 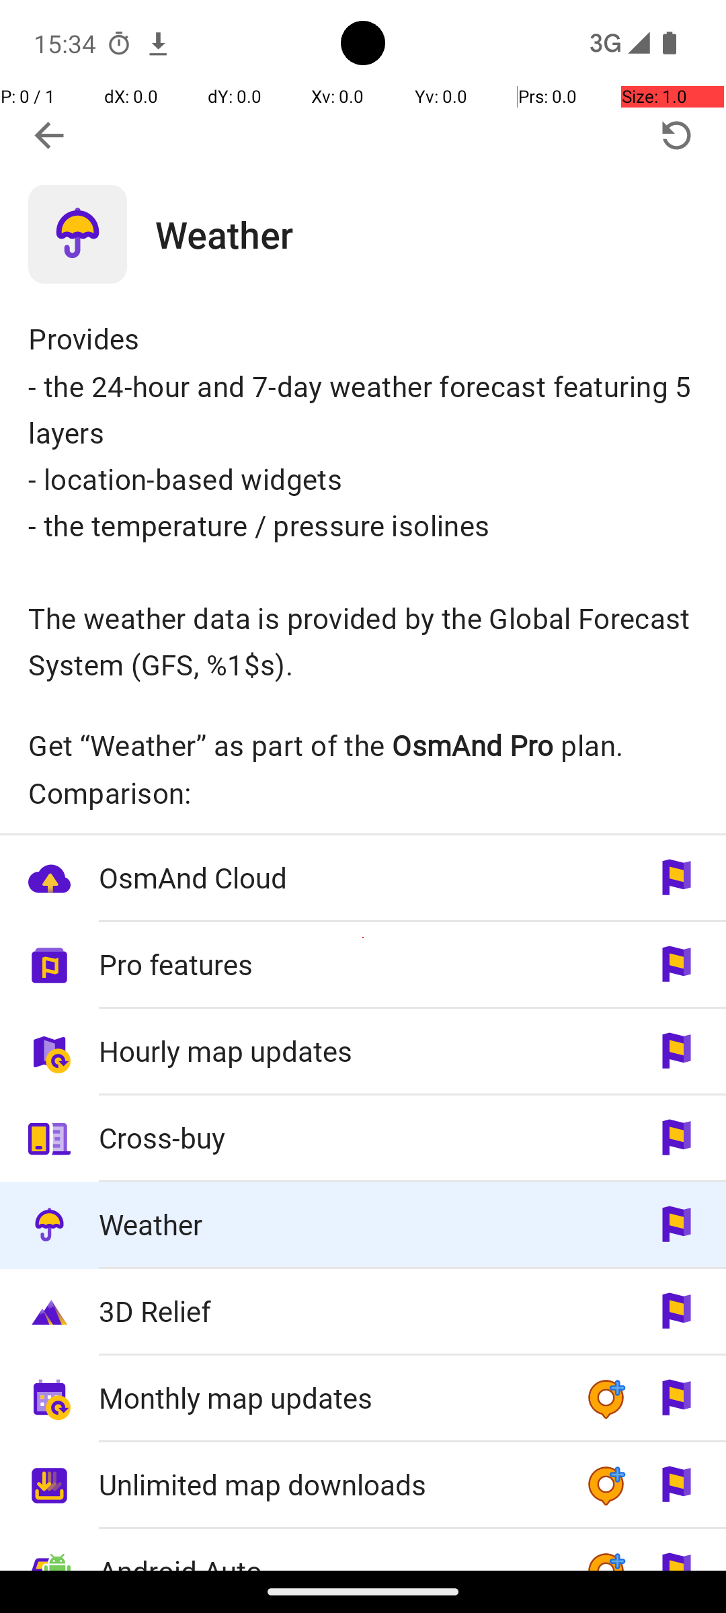 I want to click on Cross-buy, so click(x=328, y=1137).